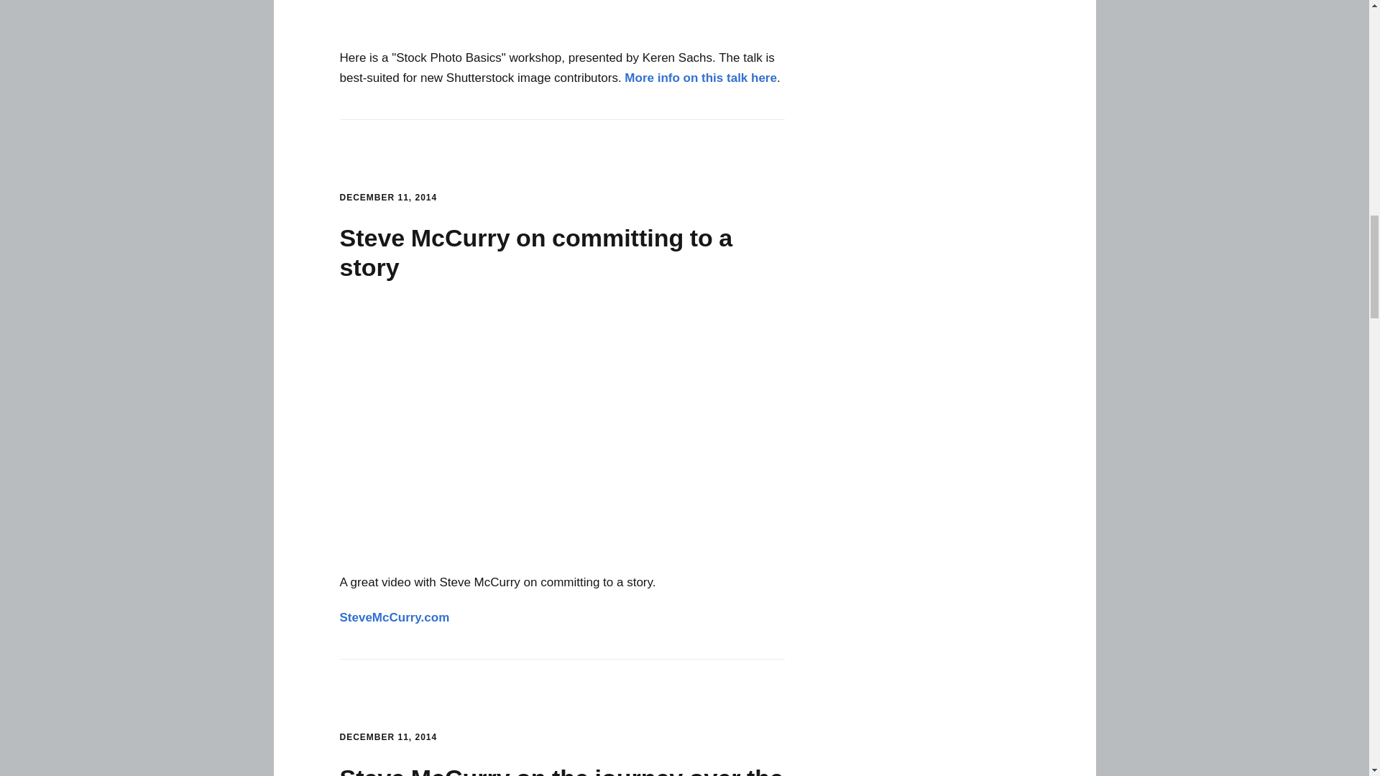 This screenshot has height=776, width=1380. Describe the element at coordinates (388, 197) in the screenshot. I see `DECEMBER 11, 2014` at that location.